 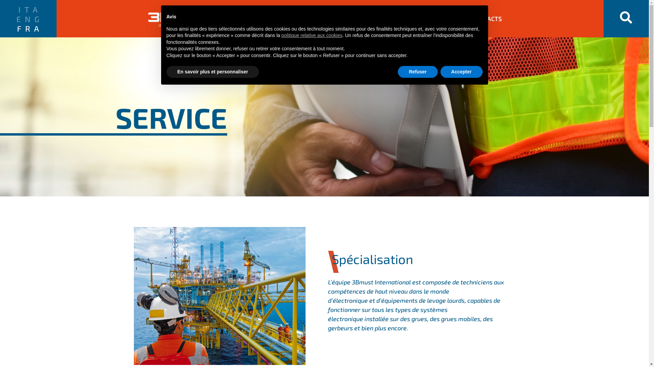 What do you see at coordinates (462, 72) in the screenshot?
I see `Accepter` at bounding box center [462, 72].